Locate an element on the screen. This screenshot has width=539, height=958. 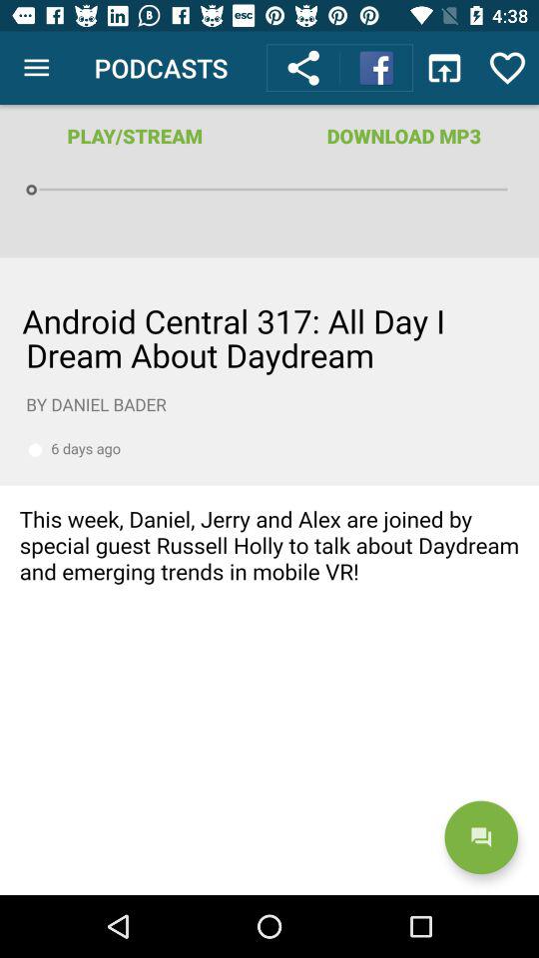
highlight full content is located at coordinates (269, 577).